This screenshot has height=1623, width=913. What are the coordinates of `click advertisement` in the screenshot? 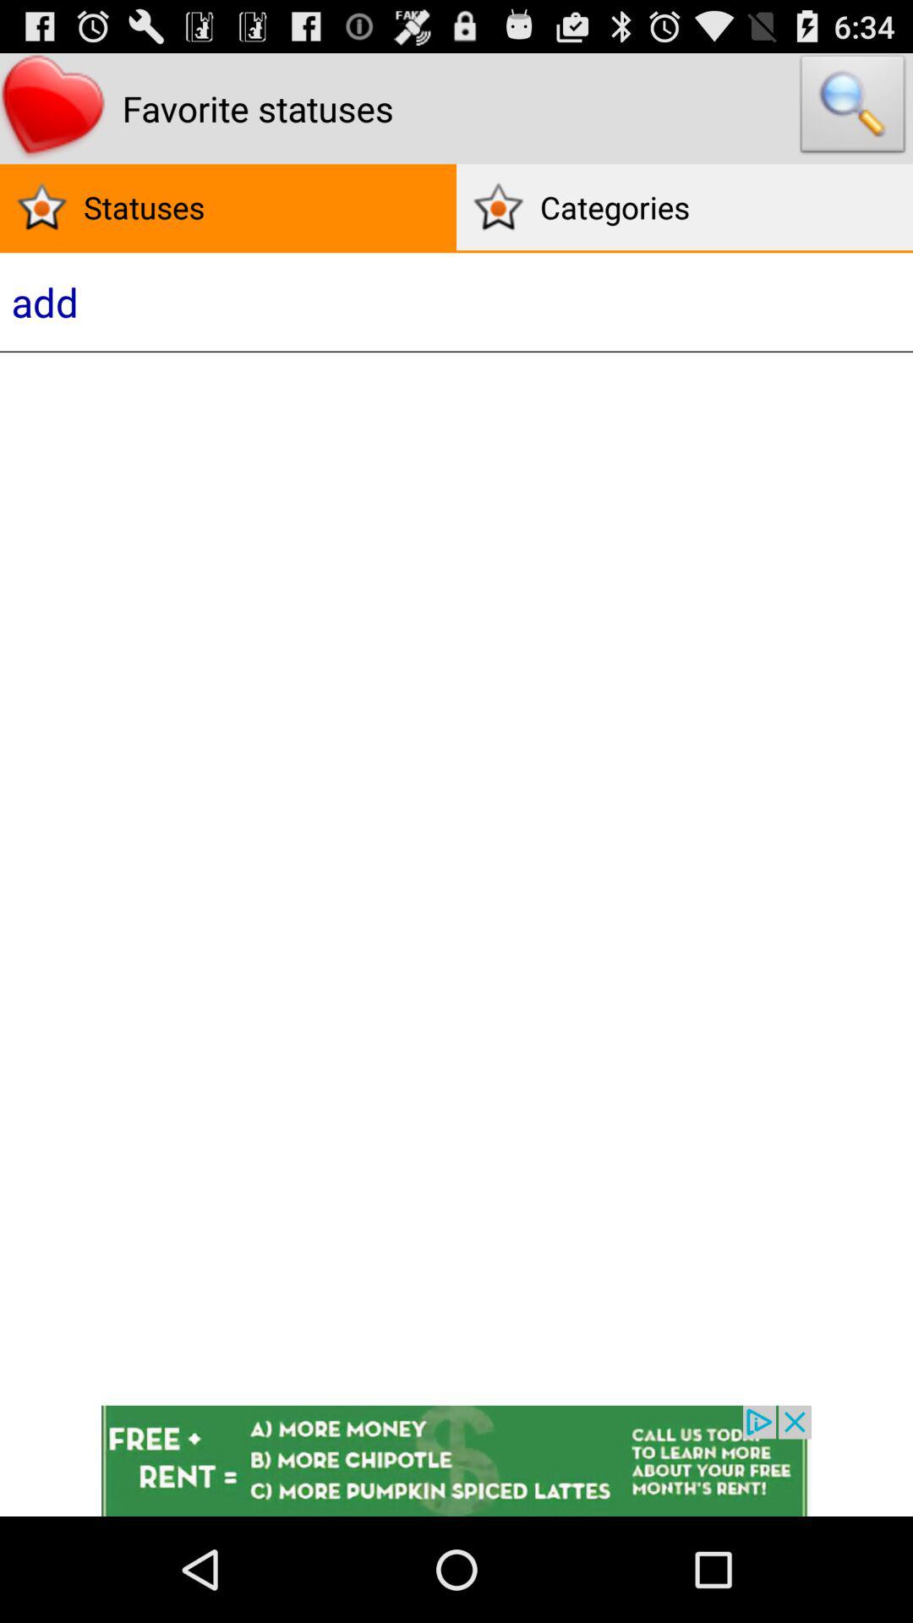 It's located at (456, 1461).